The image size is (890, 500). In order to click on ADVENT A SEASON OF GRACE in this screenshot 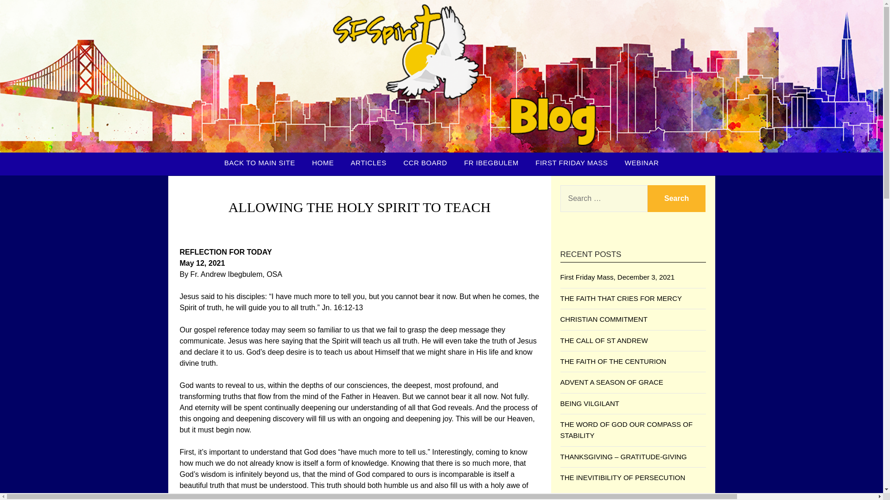, I will do `click(611, 381)`.